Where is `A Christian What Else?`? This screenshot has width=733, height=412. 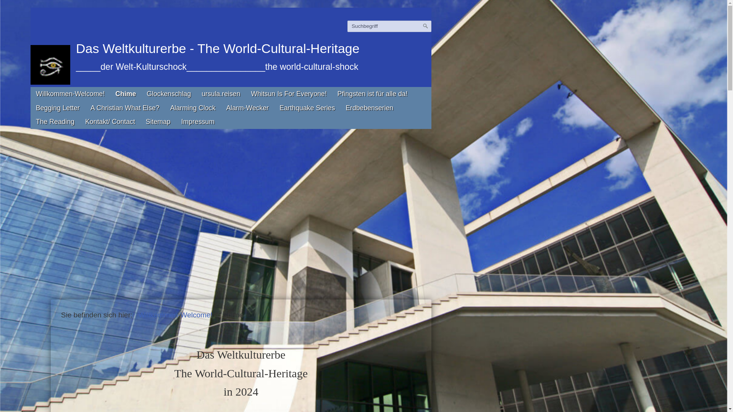
A Christian What Else? is located at coordinates (125, 108).